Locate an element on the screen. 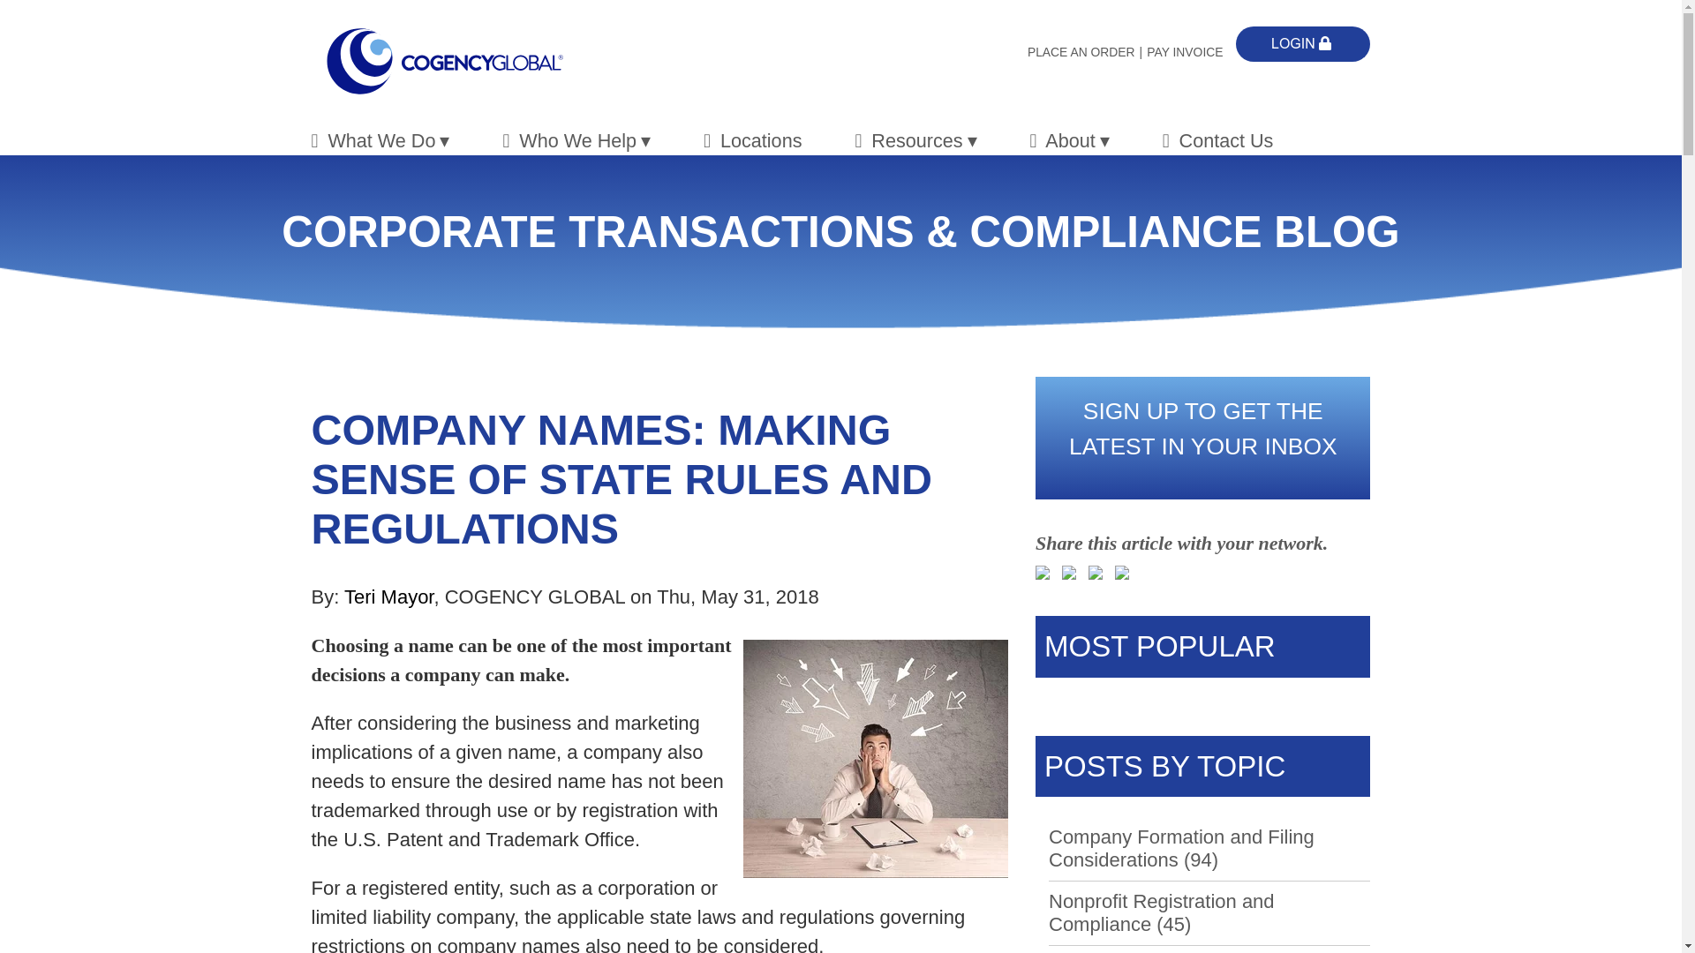 This screenshot has height=953, width=1695. PLACE AN ORDER is located at coordinates (1087, 51).